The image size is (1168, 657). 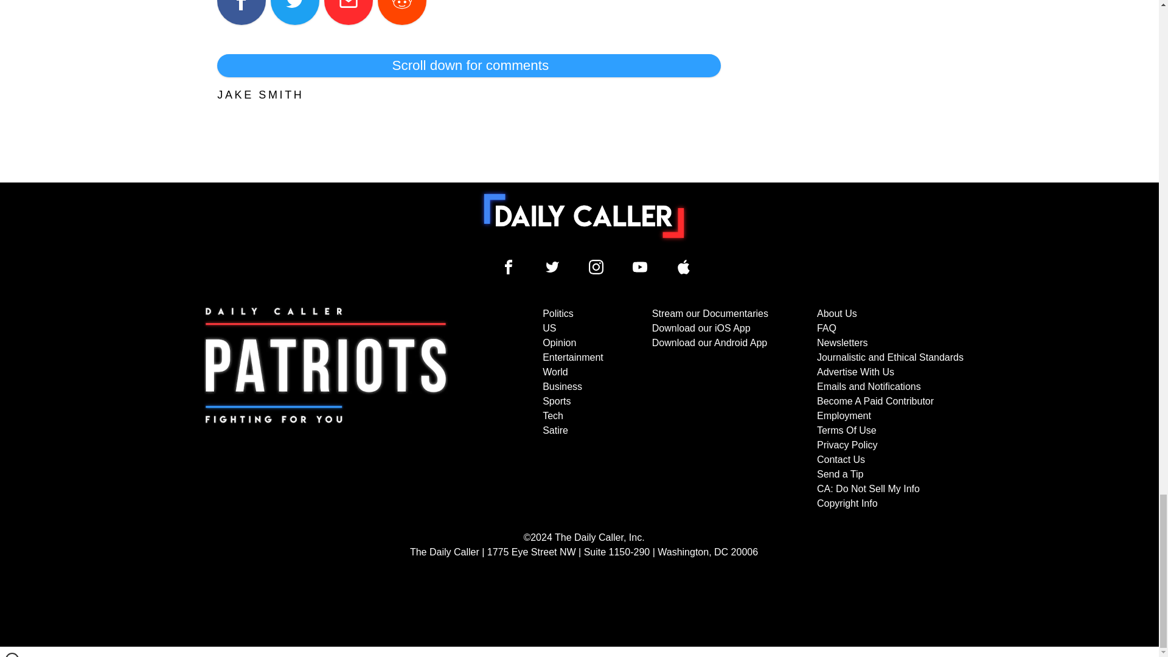 I want to click on Daily Caller Facebook, so click(x=509, y=266).